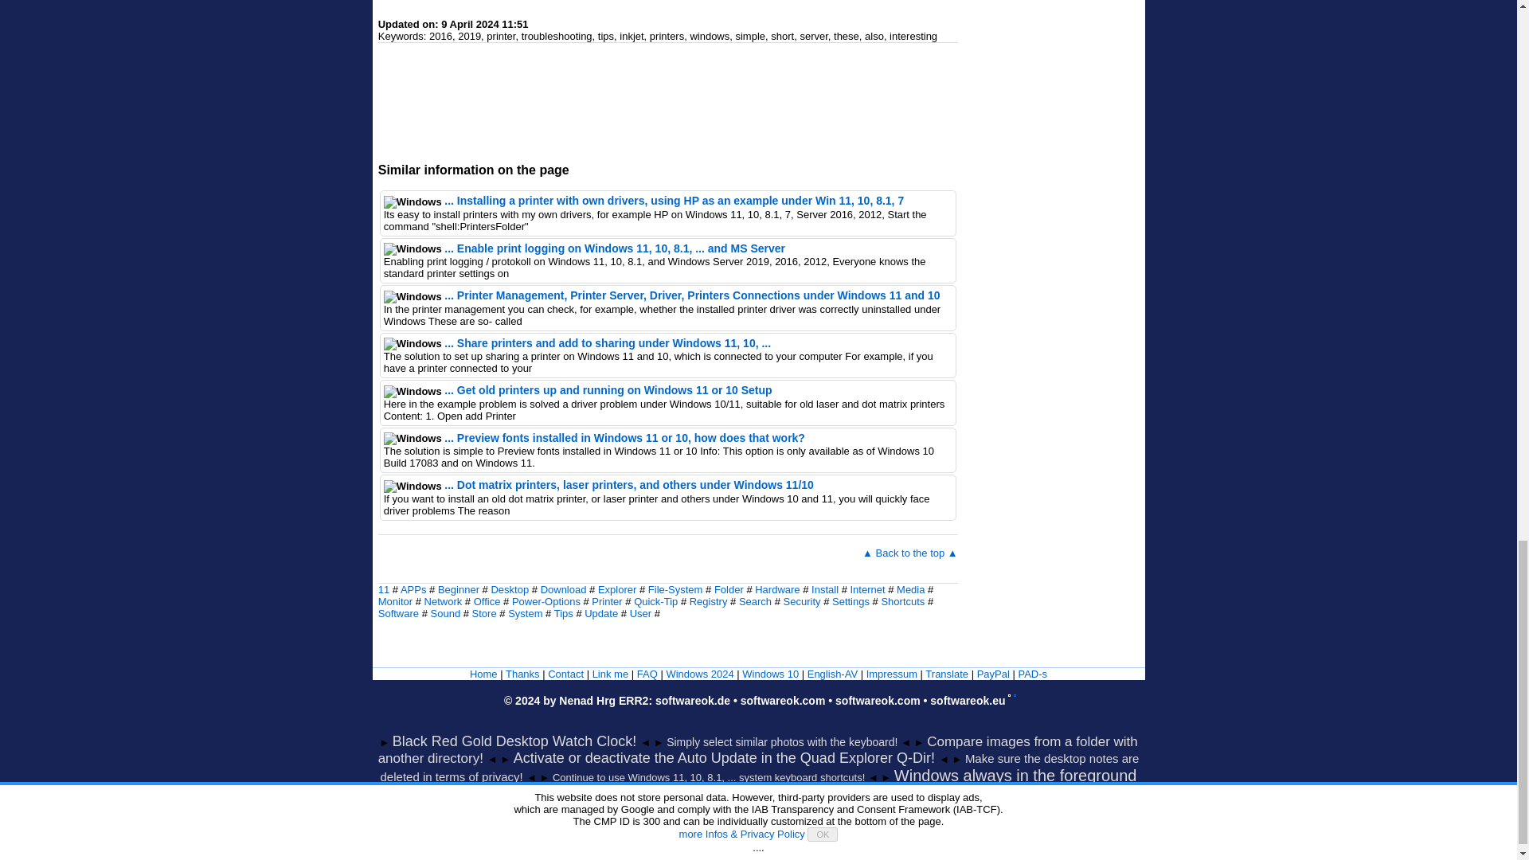 The height and width of the screenshot is (860, 1529). Describe the element at coordinates (510, 589) in the screenshot. I see `Desktop  Windows 10` at that location.